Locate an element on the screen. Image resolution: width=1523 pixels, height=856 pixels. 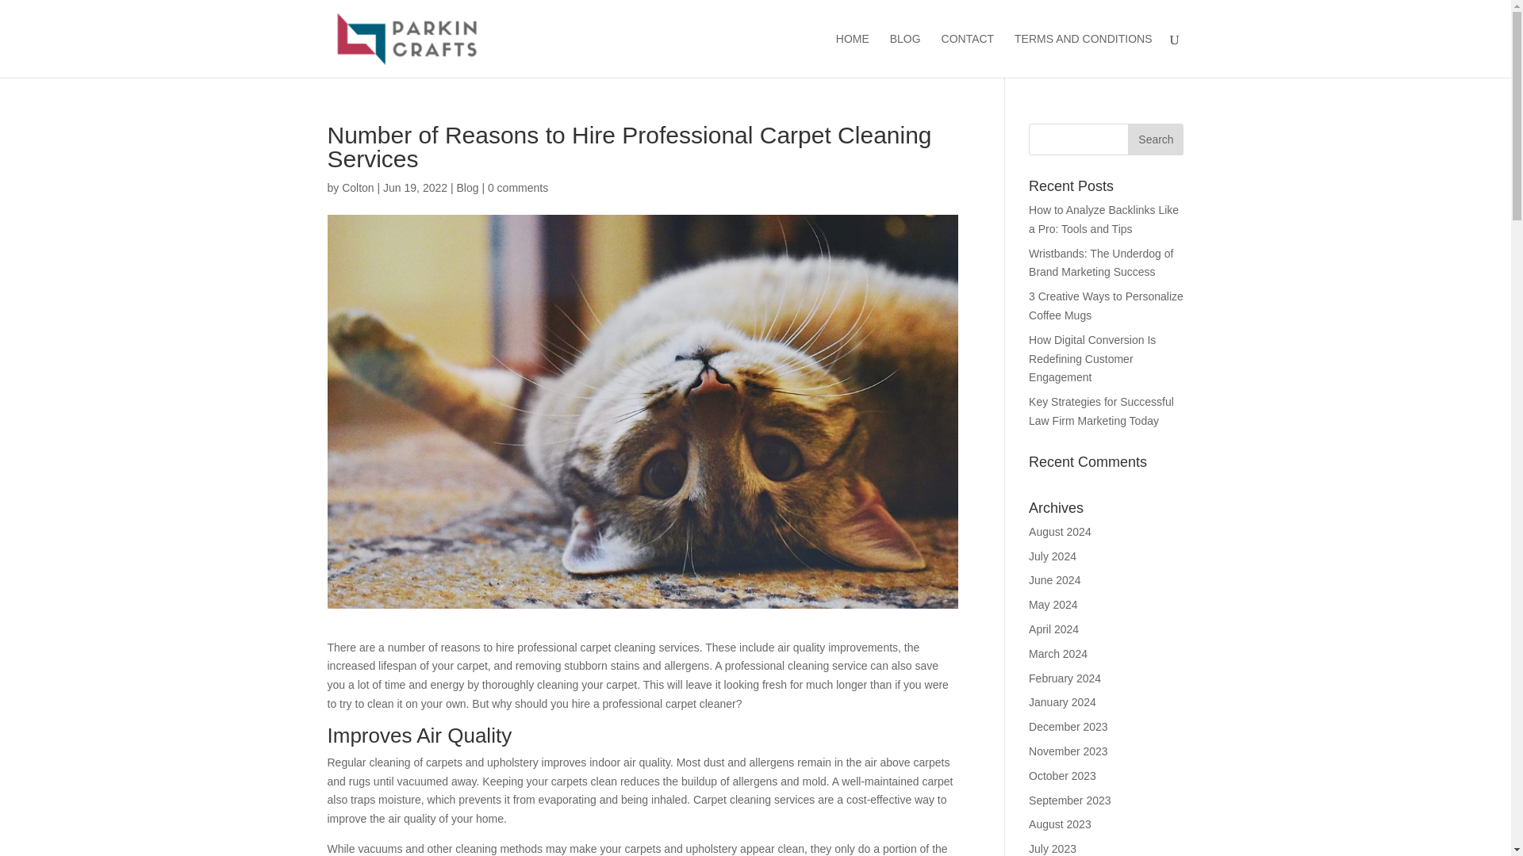
November 2023 is located at coordinates (1068, 751).